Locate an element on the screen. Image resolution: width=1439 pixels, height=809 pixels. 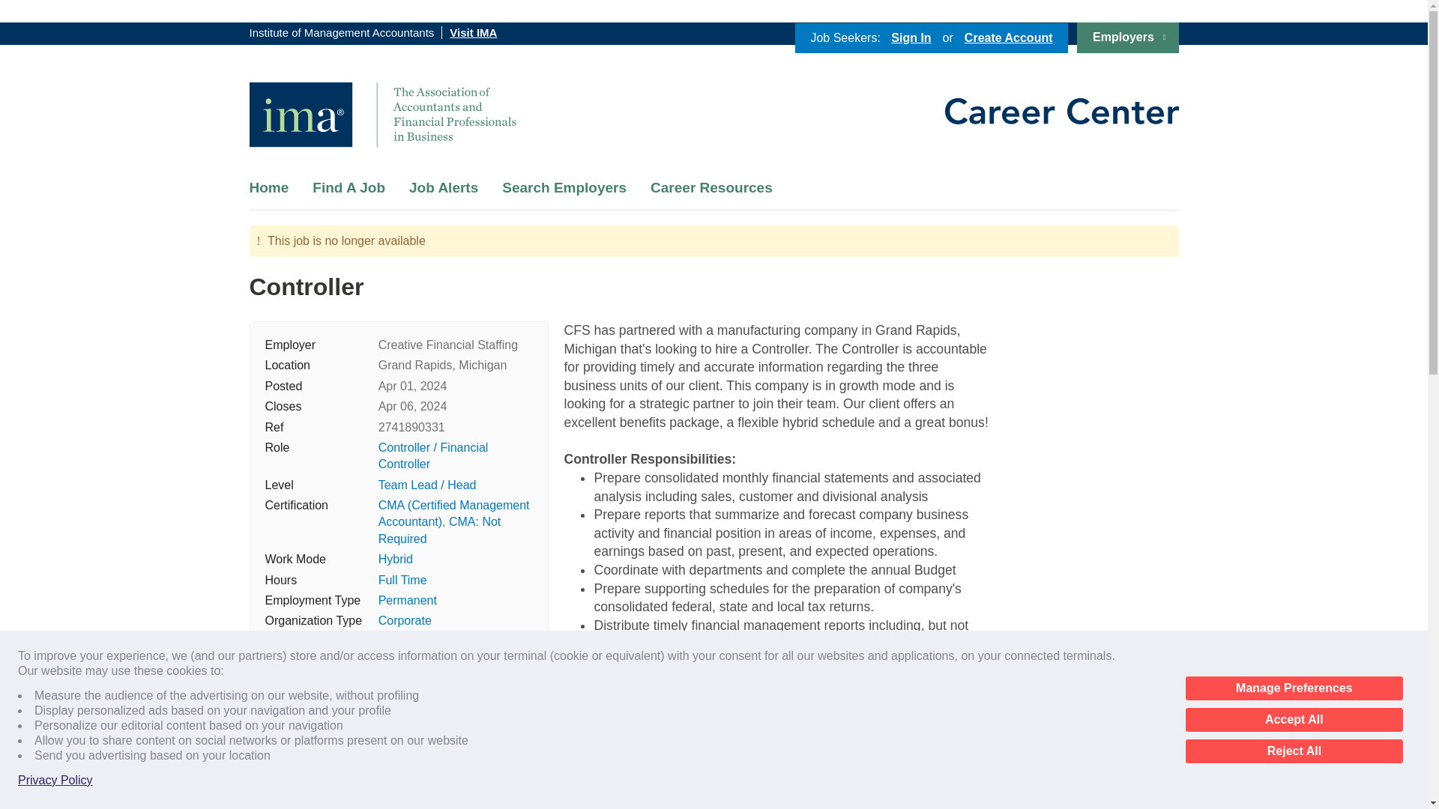
Job Alerts is located at coordinates (443, 187).